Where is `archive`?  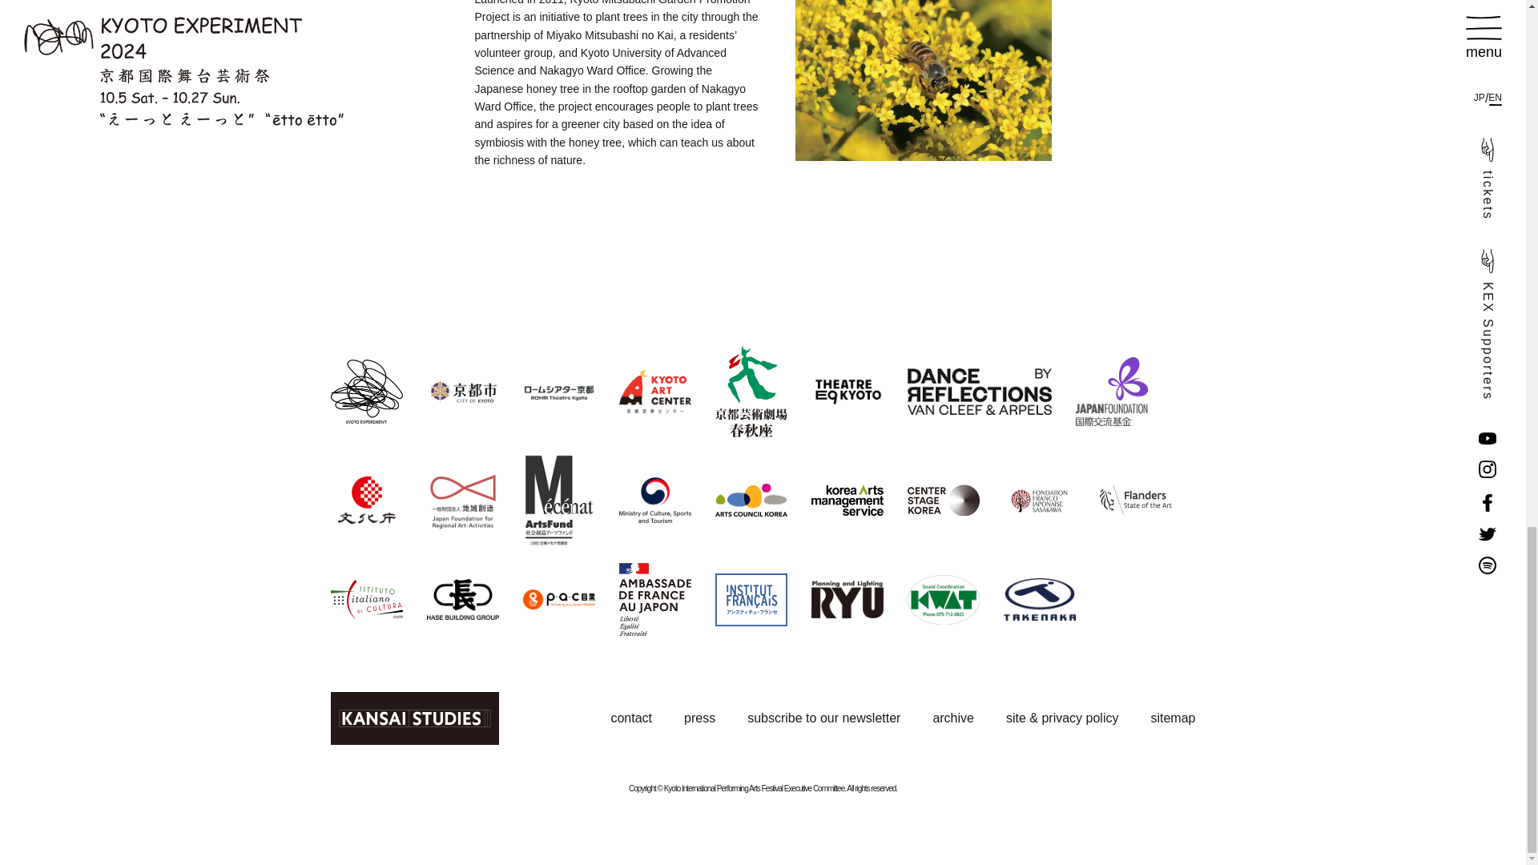
archive is located at coordinates (952, 718).